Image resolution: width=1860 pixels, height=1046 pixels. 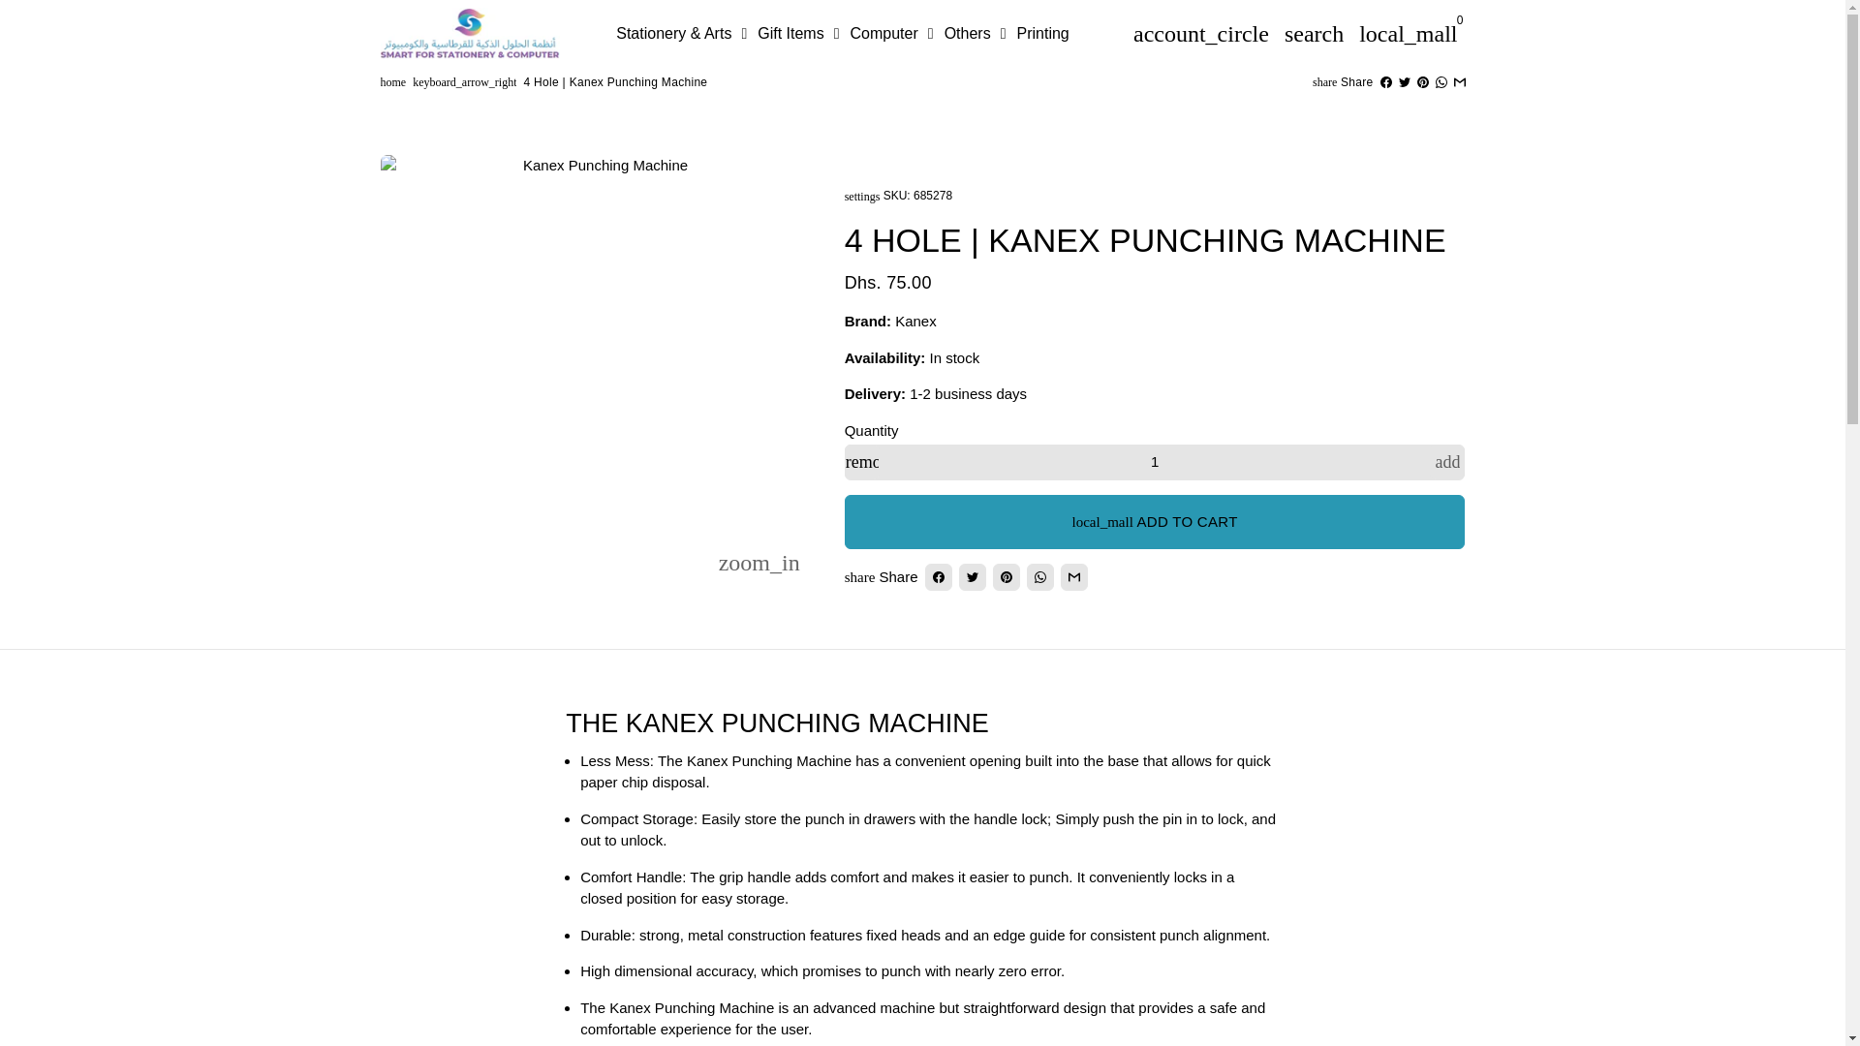 What do you see at coordinates (1155, 462) in the screenshot?
I see `1` at bounding box center [1155, 462].